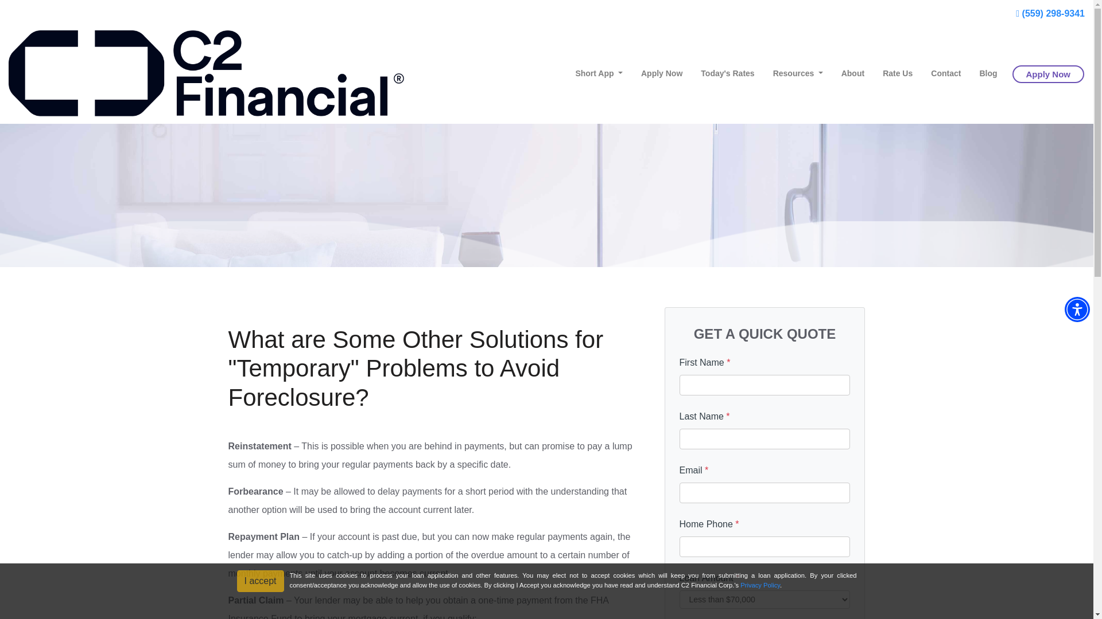 The height and width of the screenshot is (619, 1102). Describe the element at coordinates (728, 73) in the screenshot. I see `Today's Rates` at that location.